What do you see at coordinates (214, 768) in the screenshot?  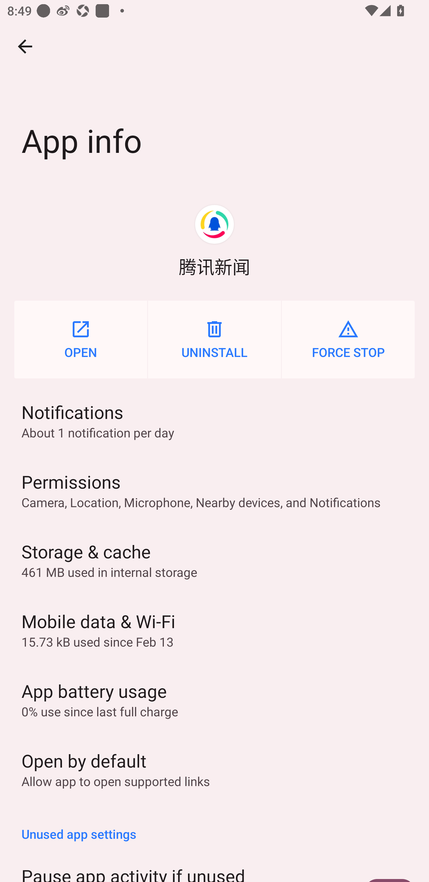 I see `Open by default Allow app to open supported links` at bounding box center [214, 768].